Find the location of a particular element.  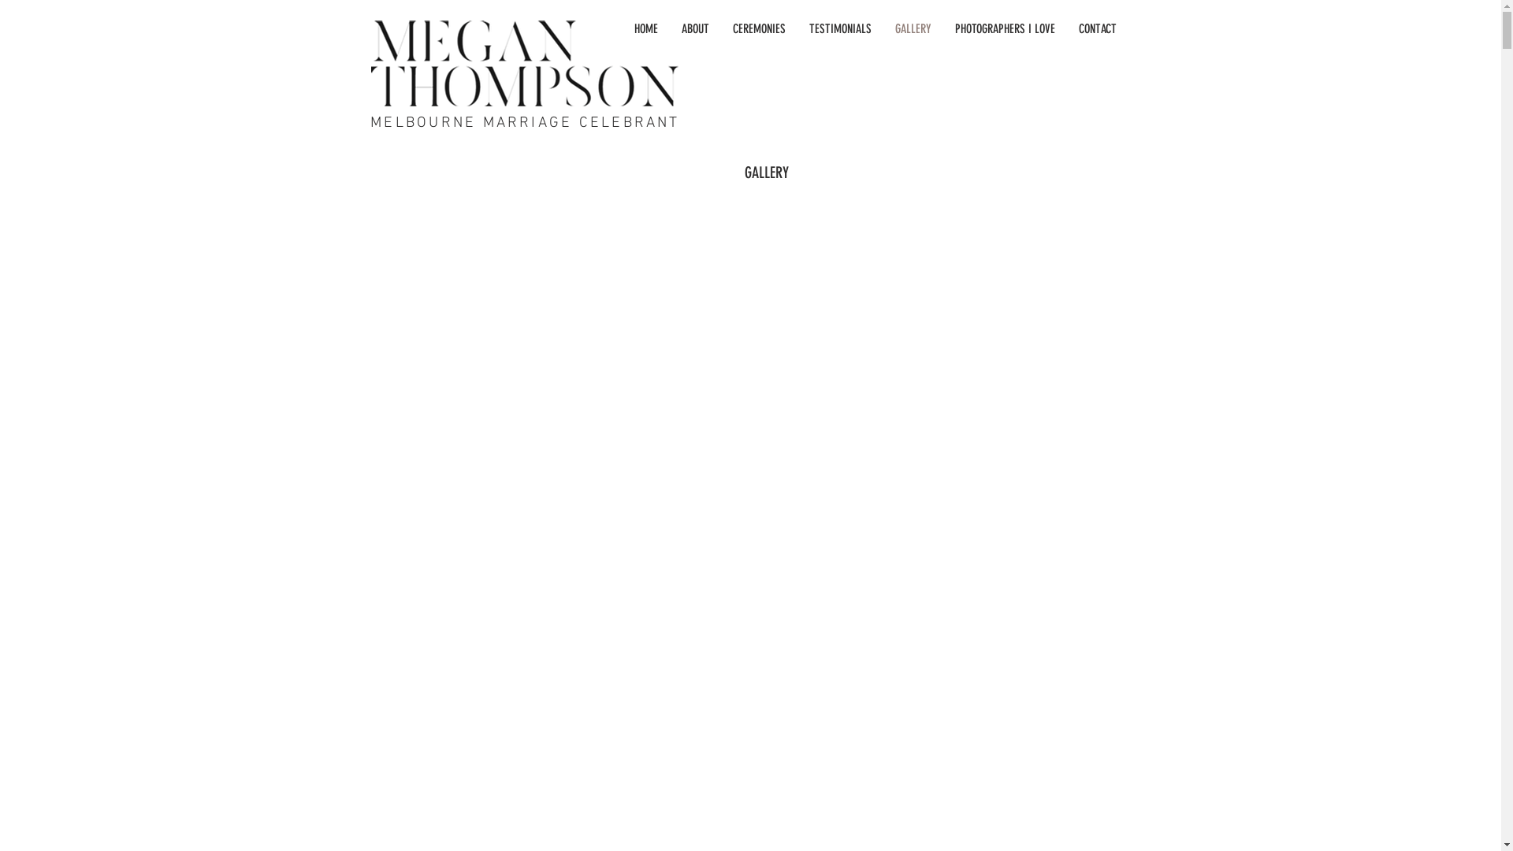

GALLERY is located at coordinates (913, 32).